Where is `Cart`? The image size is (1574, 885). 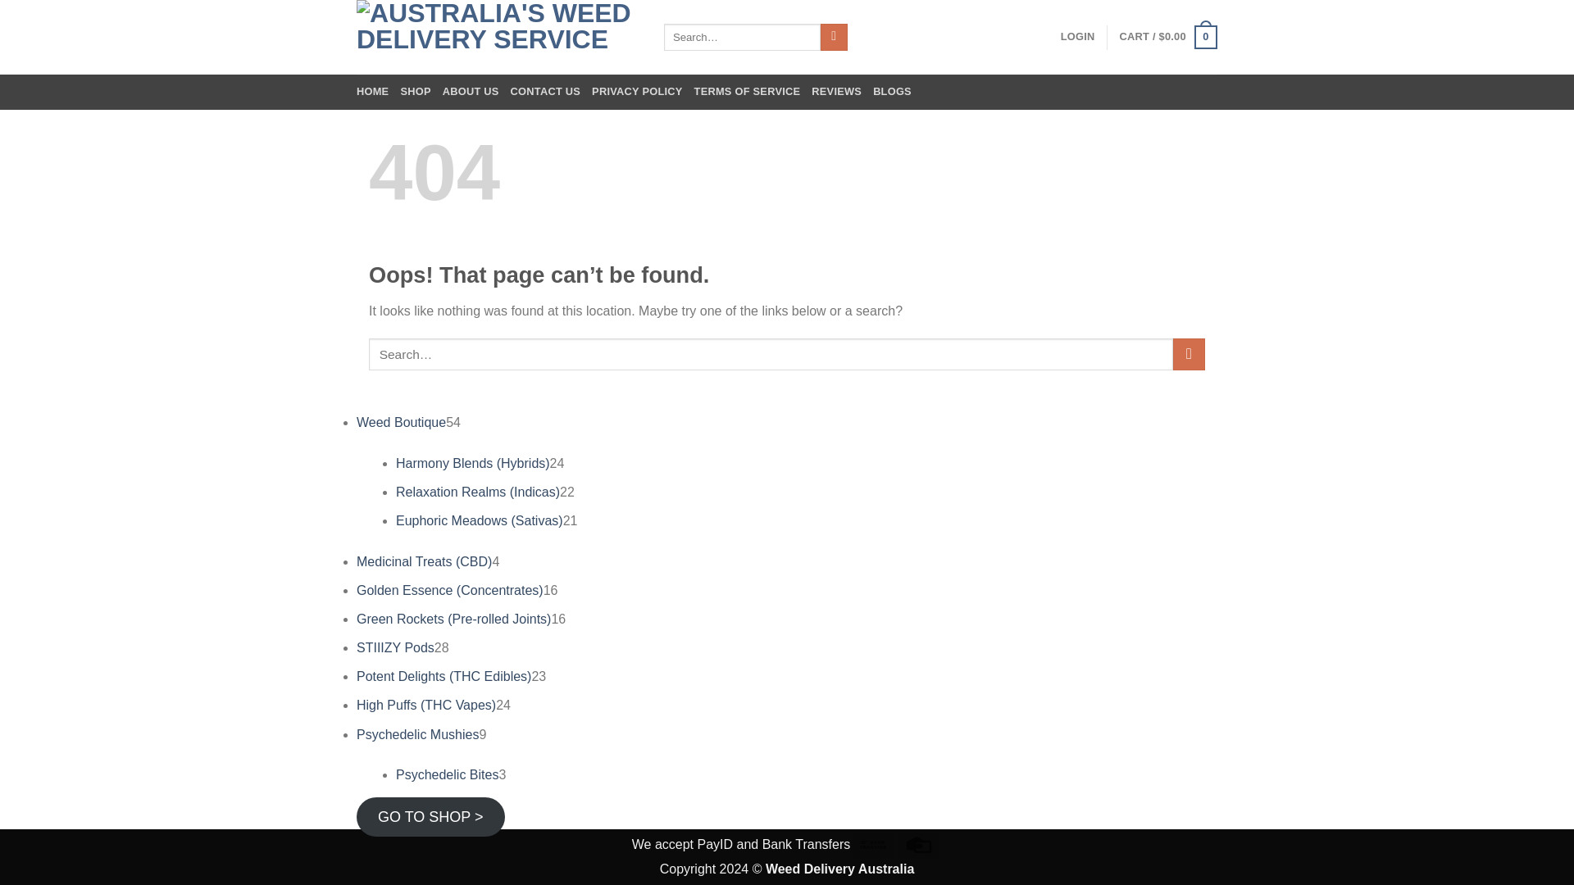 Cart is located at coordinates (1167, 38).